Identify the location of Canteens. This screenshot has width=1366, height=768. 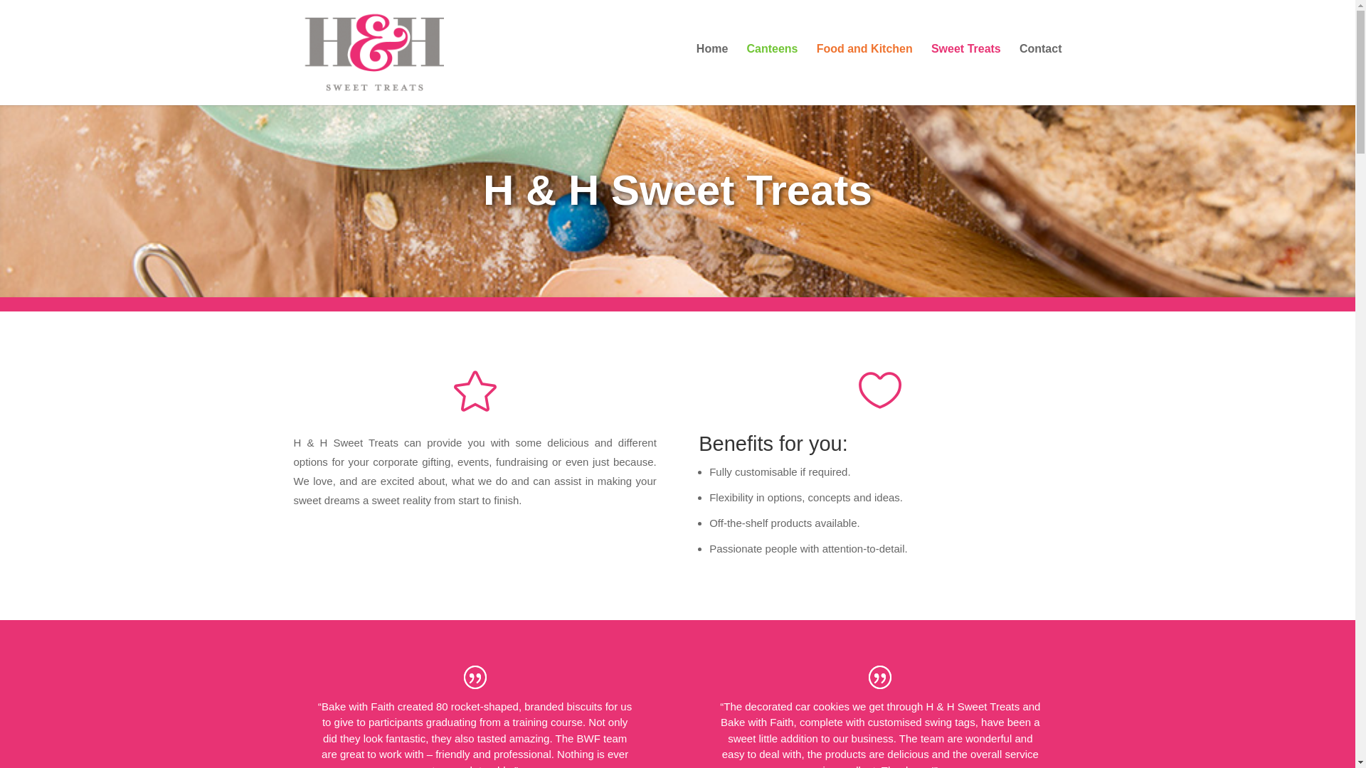
(772, 71).